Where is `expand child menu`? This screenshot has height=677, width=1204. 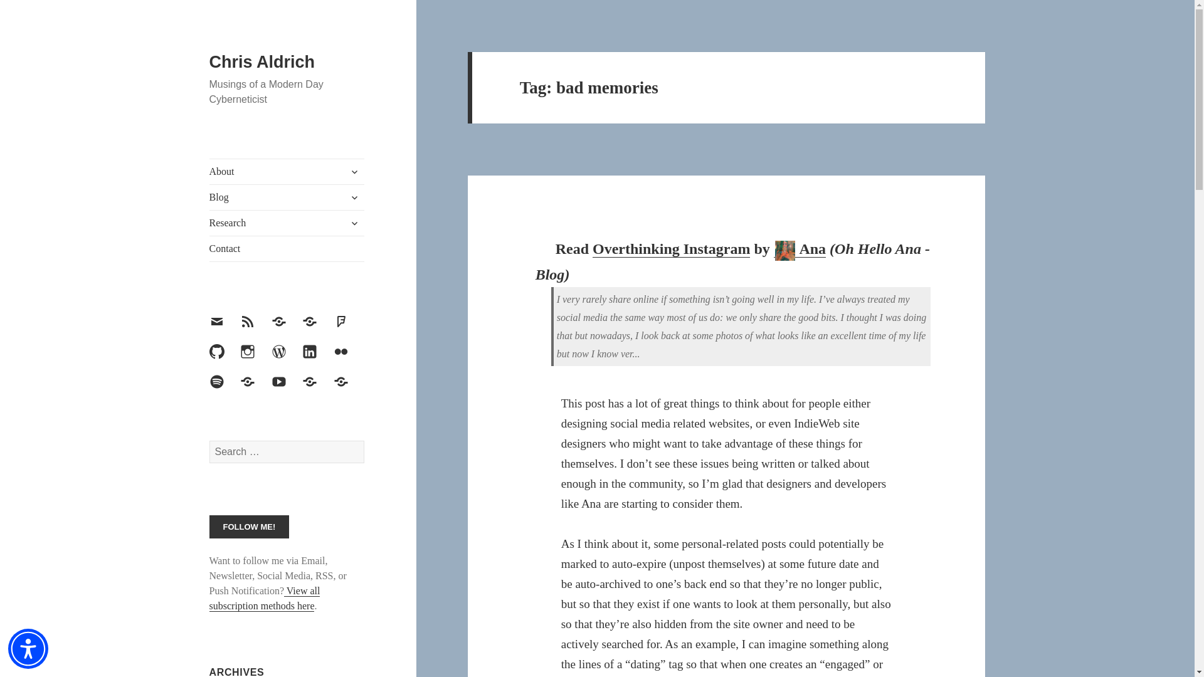
expand child menu is located at coordinates (354, 172).